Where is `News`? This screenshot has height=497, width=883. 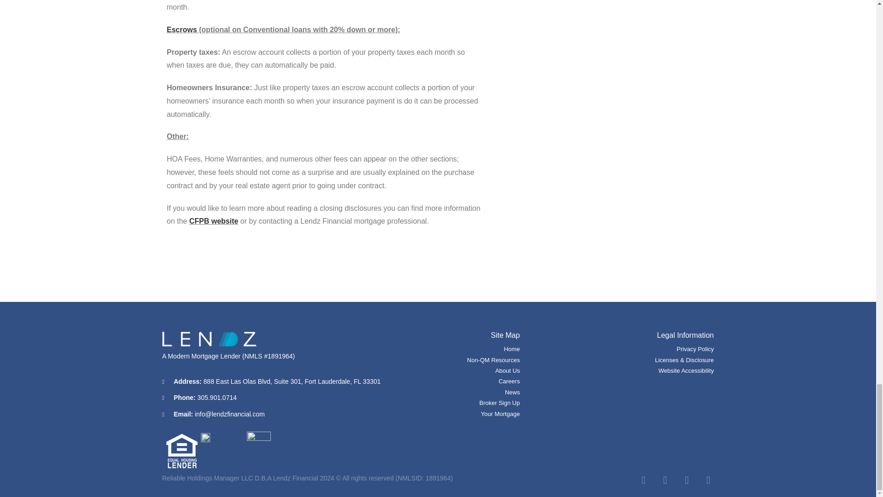
News is located at coordinates (477, 392).